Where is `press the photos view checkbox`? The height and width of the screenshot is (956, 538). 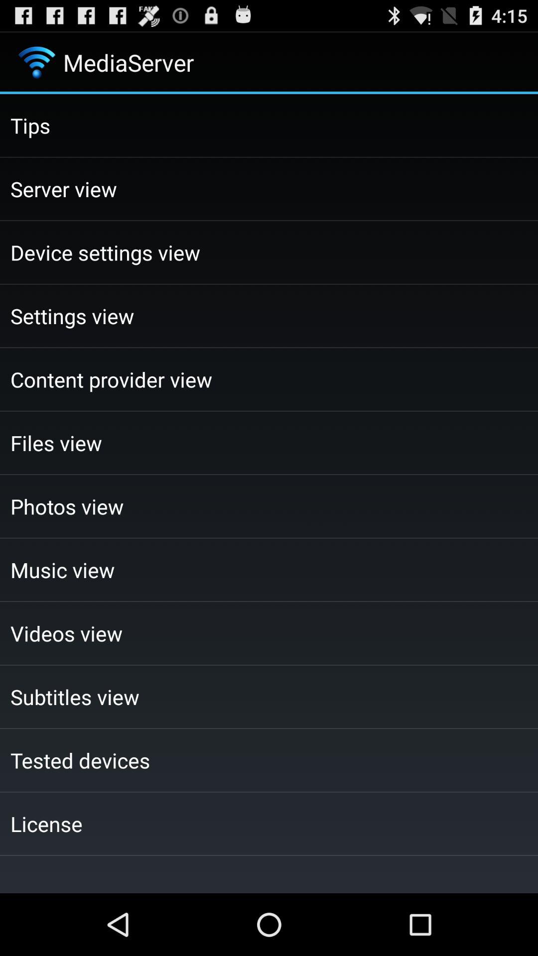
press the photos view checkbox is located at coordinates (269, 506).